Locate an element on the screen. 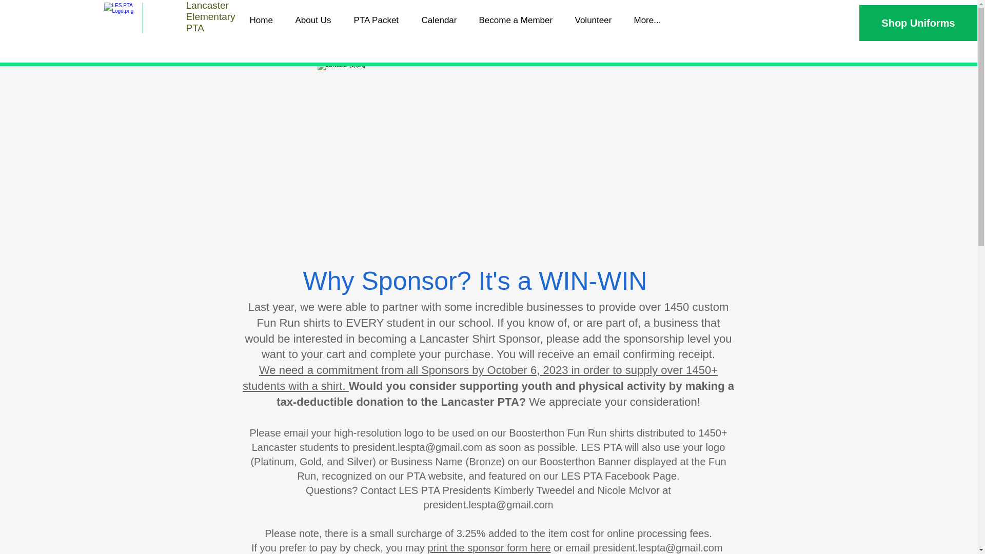 The width and height of the screenshot is (985, 554). Home is located at coordinates (265, 20).